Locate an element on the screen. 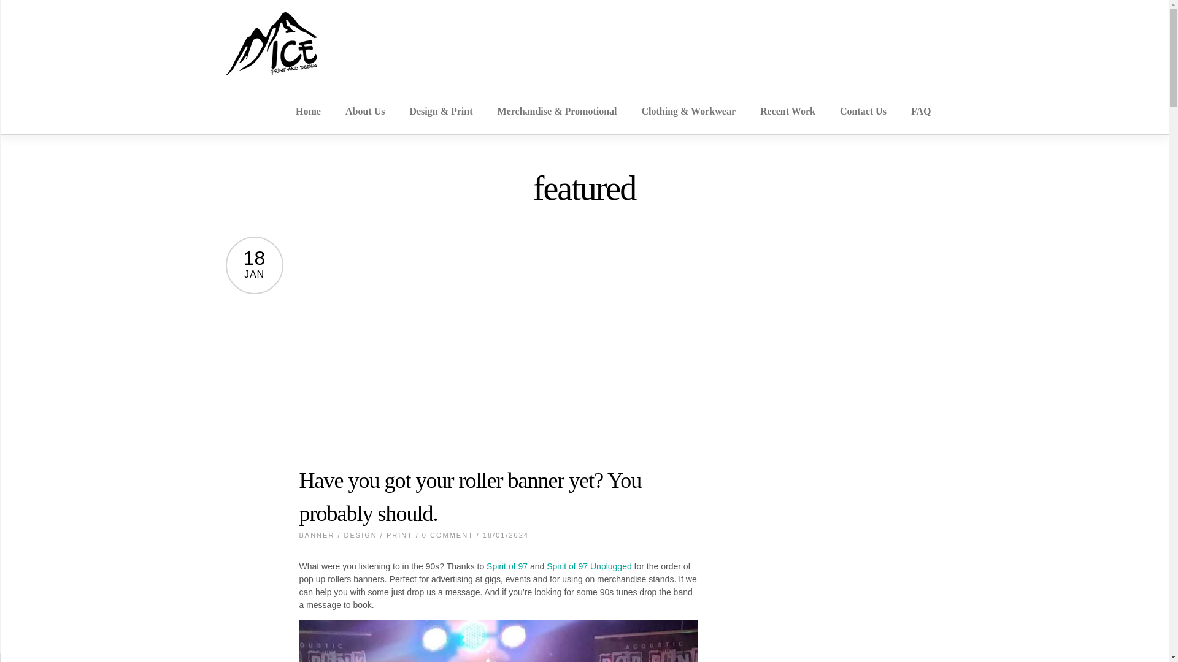 This screenshot has height=662, width=1178. FAQ is located at coordinates (921, 112).